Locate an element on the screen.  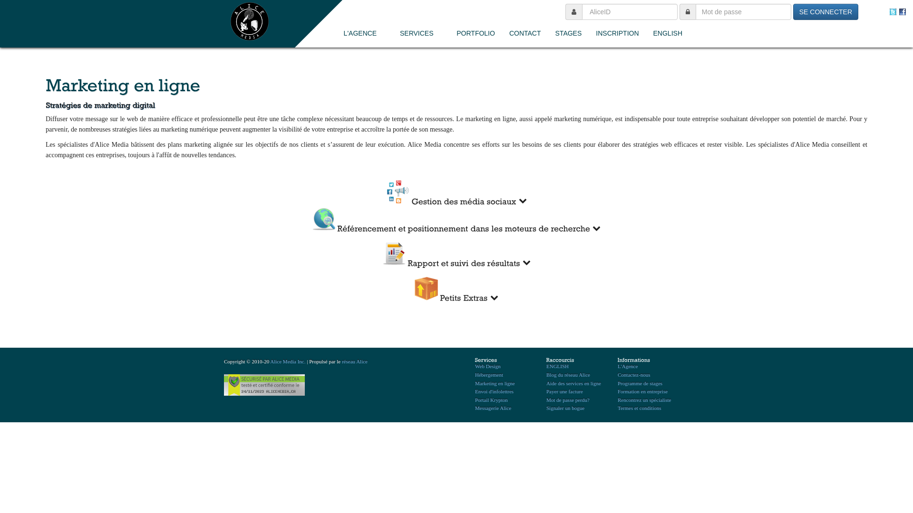
ENGLISH is located at coordinates (668, 33).